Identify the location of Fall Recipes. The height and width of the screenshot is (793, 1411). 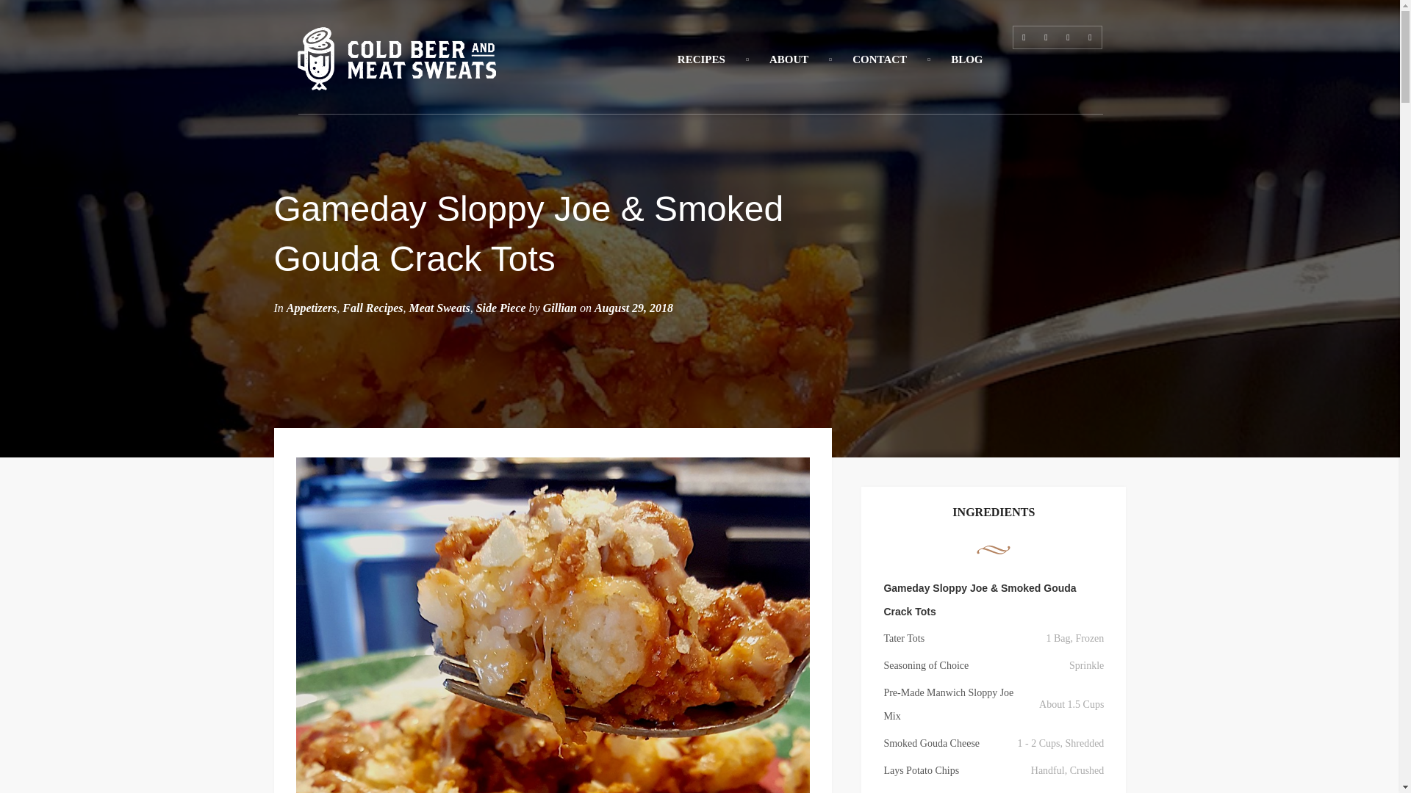
(372, 308).